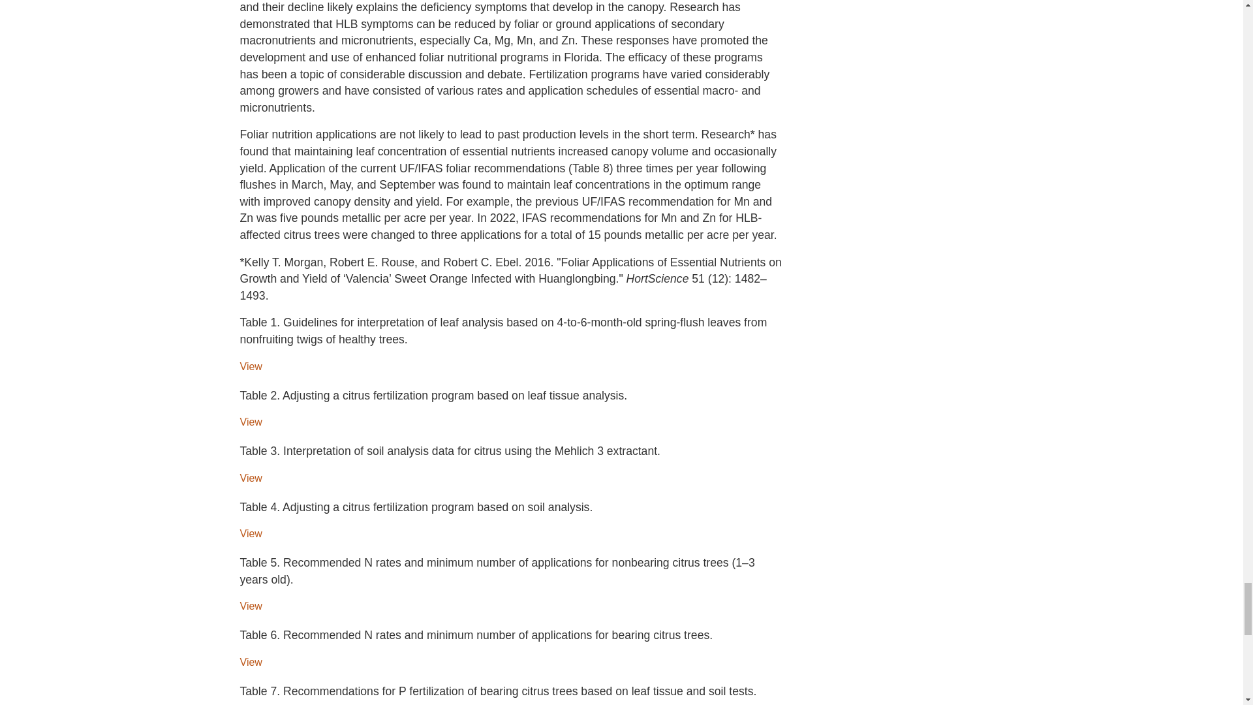 The image size is (1253, 705). What do you see at coordinates (251, 662) in the screenshot?
I see `View` at bounding box center [251, 662].